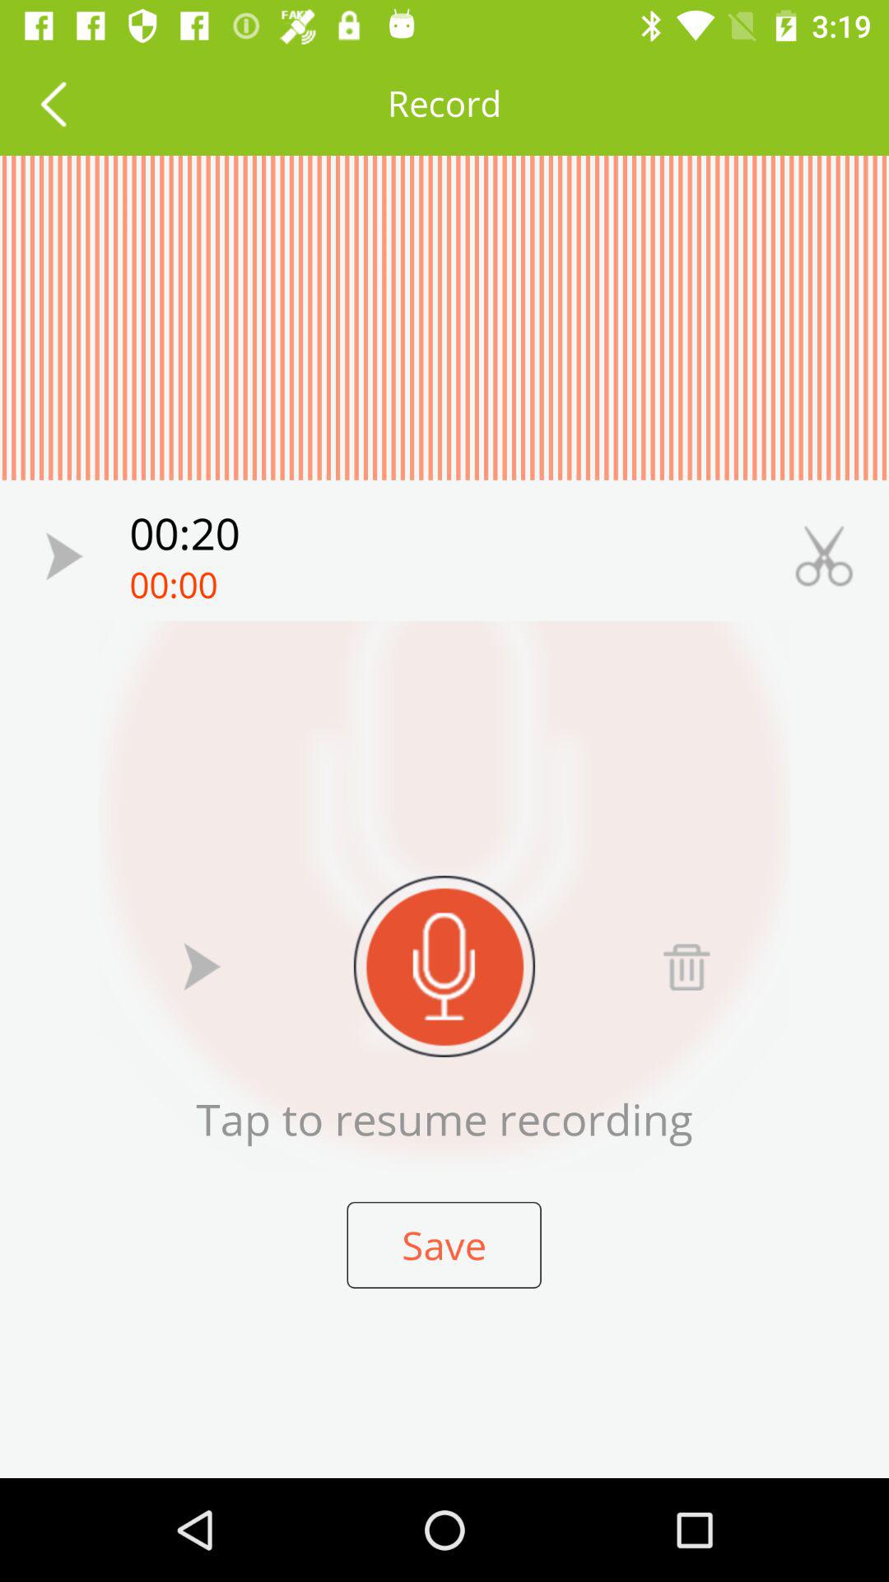 Image resolution: width=889 pixels, height=1582 pixels. What do you see at coordinates (64, 555) in the screenshot?
I see `play clip` at bounding box center [64, 555].